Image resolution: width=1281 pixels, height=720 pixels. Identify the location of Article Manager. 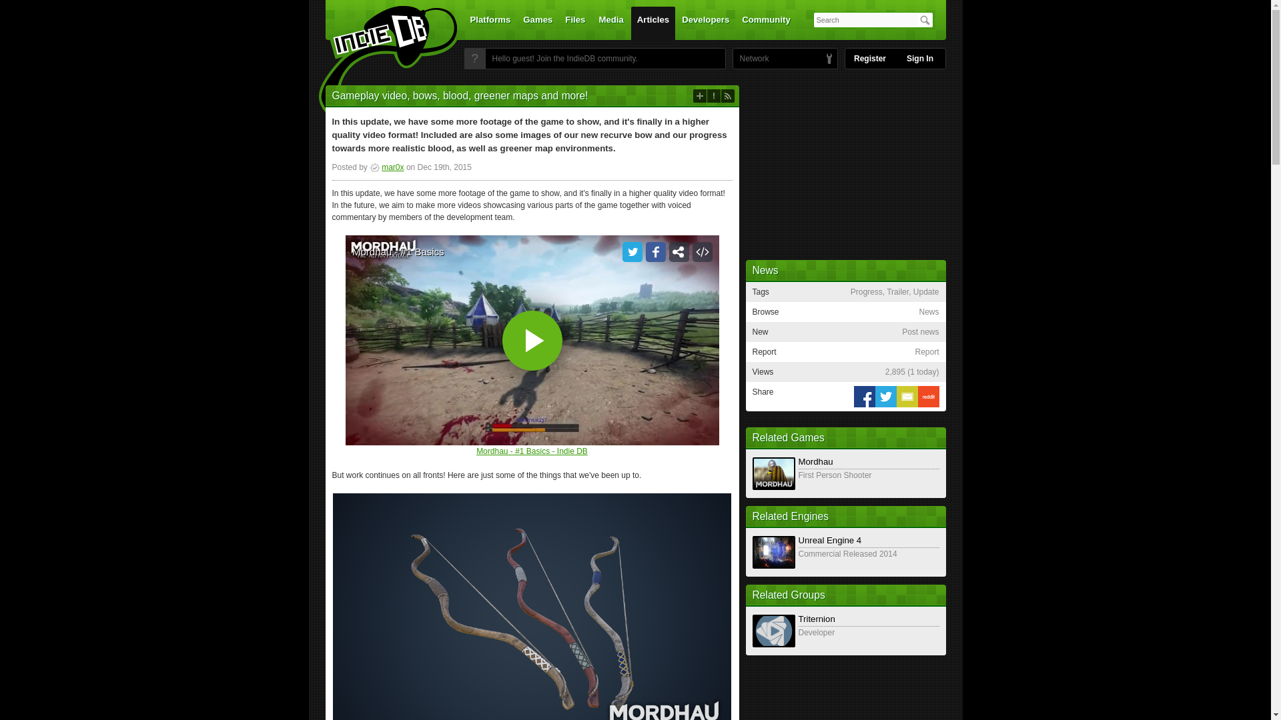
(386, 167).